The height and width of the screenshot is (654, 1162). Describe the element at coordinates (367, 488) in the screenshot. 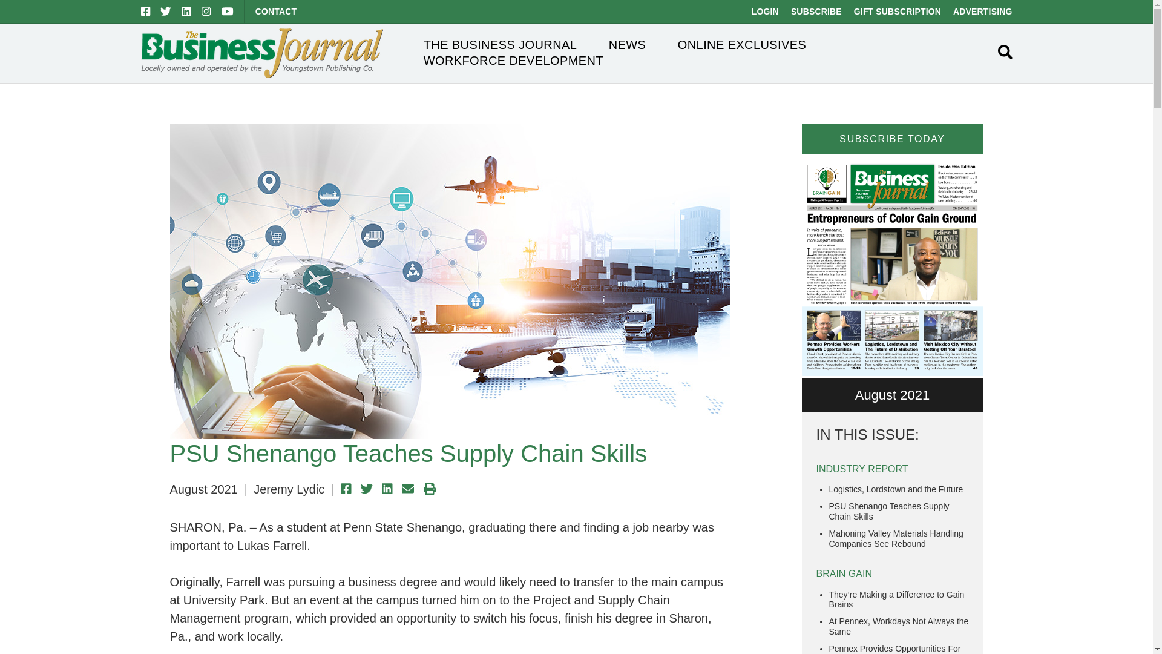

I see `Share on Twitter` at that location.